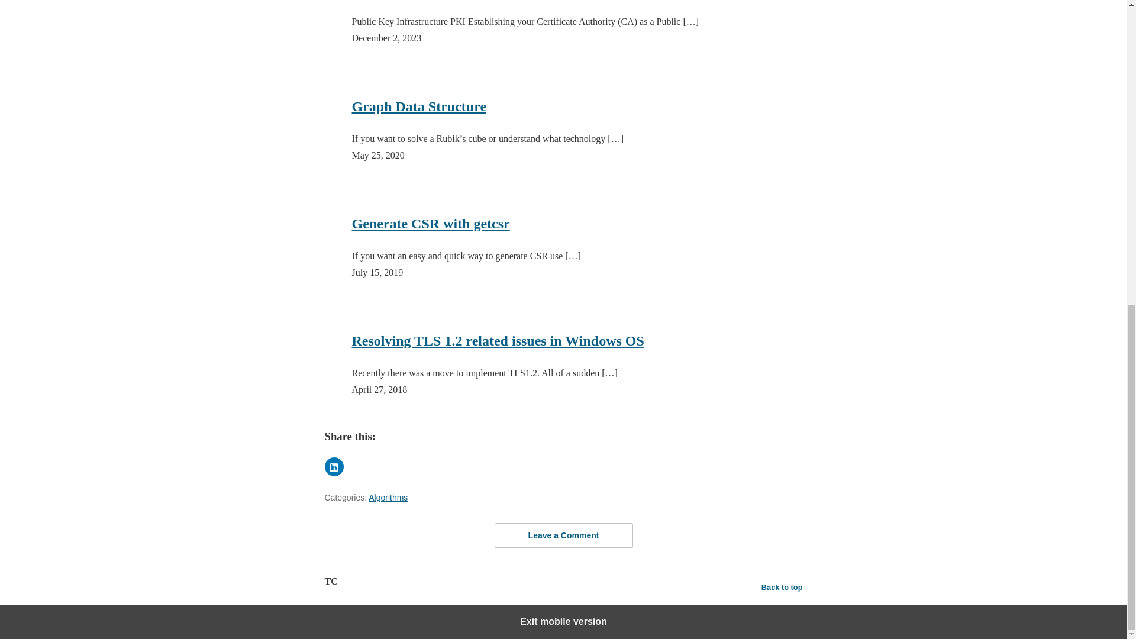 The height and width of the screenshot is (639, 1136). What do you see at coordinates (782, 587) in the screenshot?
I see `Back to top` at bounding box center [782, 587].